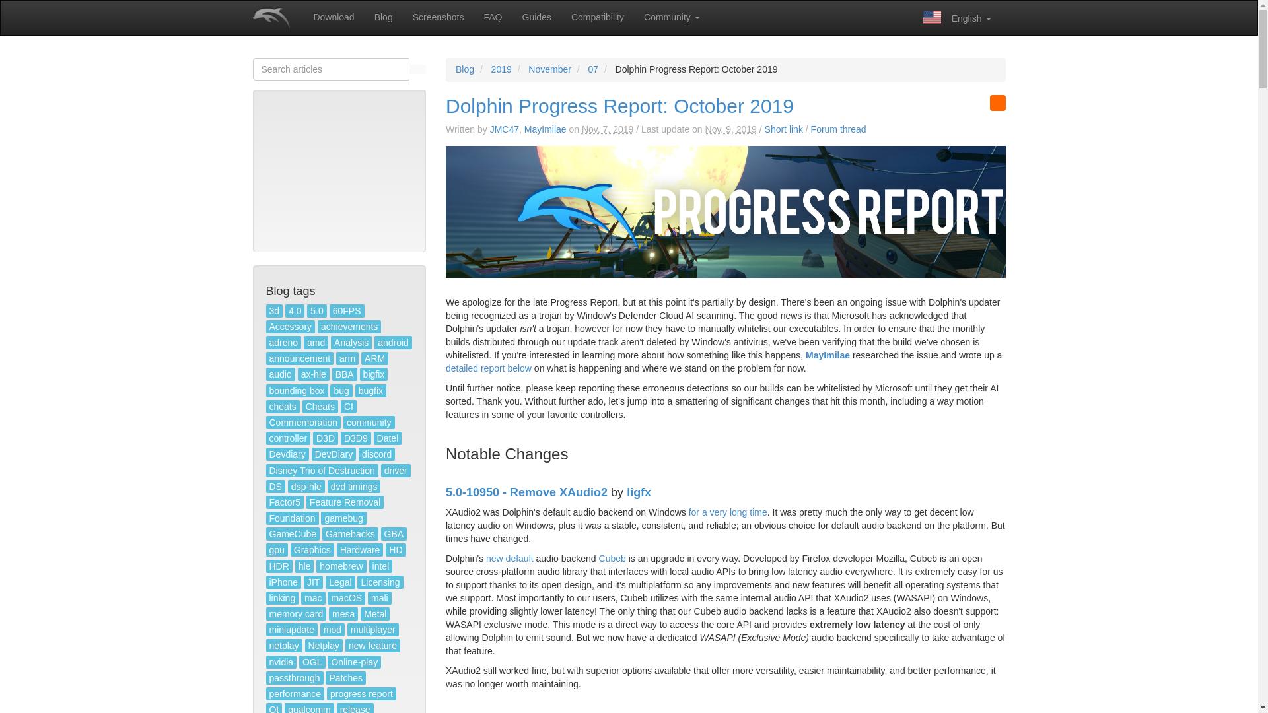 The height and width of the screenshot is (713, 1268). I want to click on Show all MayImilae's entries, so click(546, 129).